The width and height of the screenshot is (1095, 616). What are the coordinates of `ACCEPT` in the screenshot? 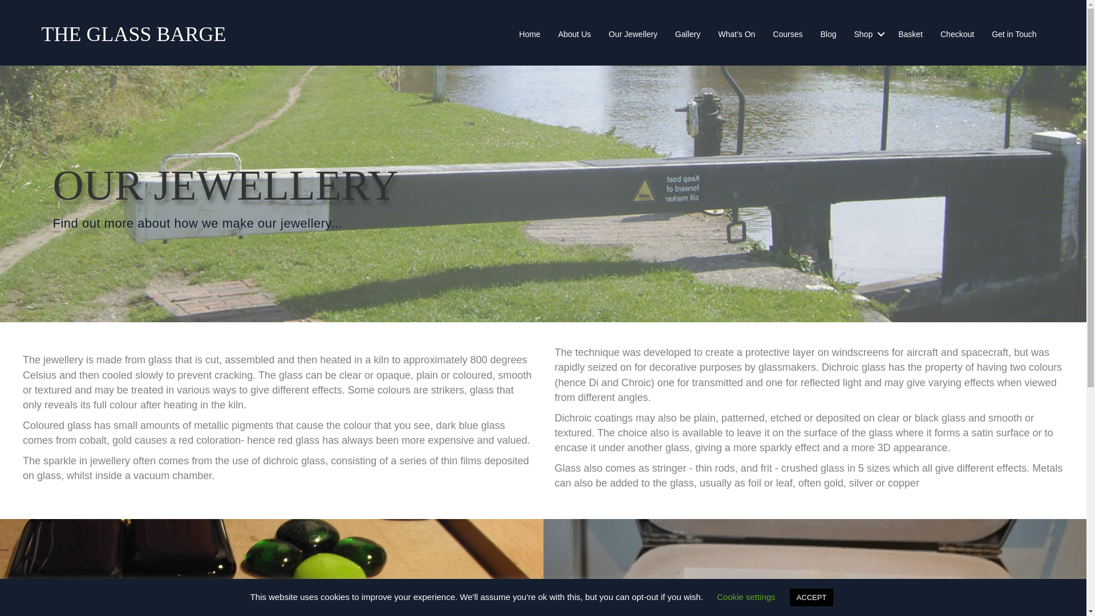 It's located at (811, 597).